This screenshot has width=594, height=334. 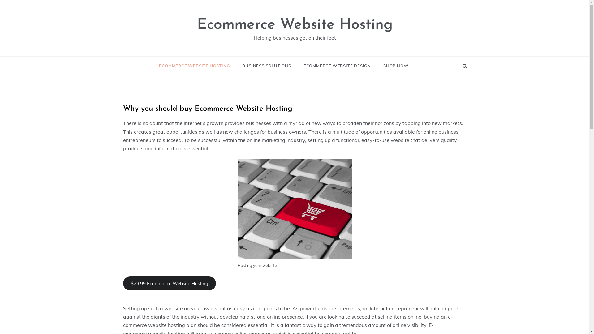 I want to click on ECOMMERCE WEBSITE HOSTING, so click(x=197, y=66).